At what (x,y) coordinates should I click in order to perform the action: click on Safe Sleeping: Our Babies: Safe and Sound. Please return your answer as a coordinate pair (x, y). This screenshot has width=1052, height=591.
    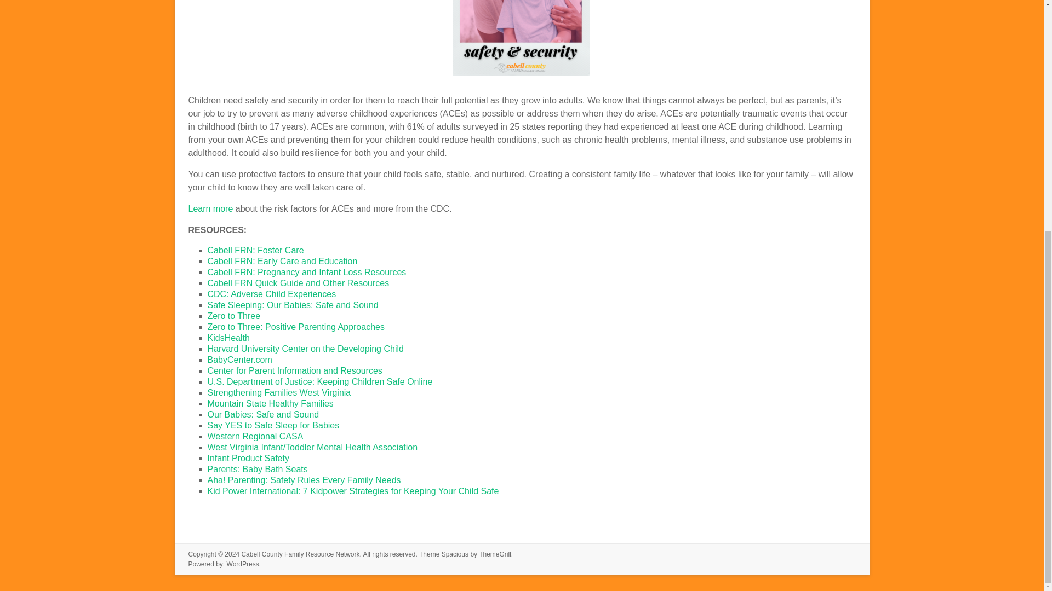
    Looking at the image, I should click on (293, 304).